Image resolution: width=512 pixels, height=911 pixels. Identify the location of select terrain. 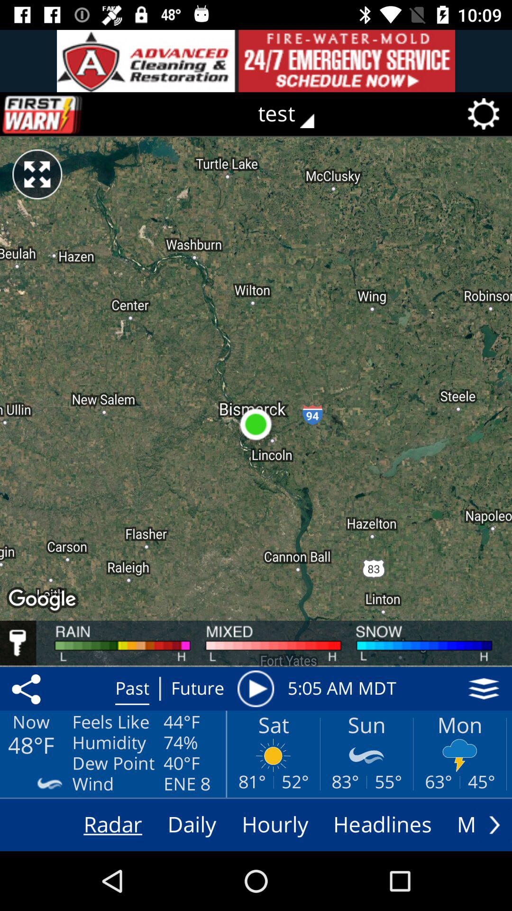
(484, 688).